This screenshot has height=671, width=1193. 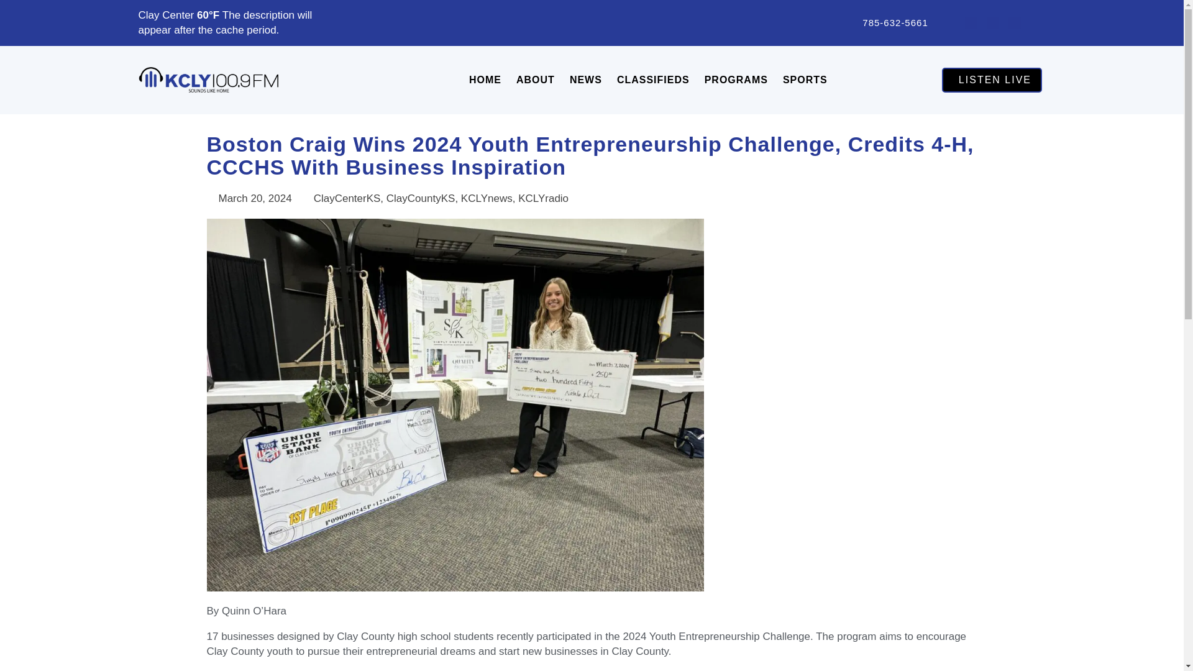 What do you see at coordinates (653, 80) in the screenshot?
I see `CLASSIFIEDS` at bounding box center [653, 80].